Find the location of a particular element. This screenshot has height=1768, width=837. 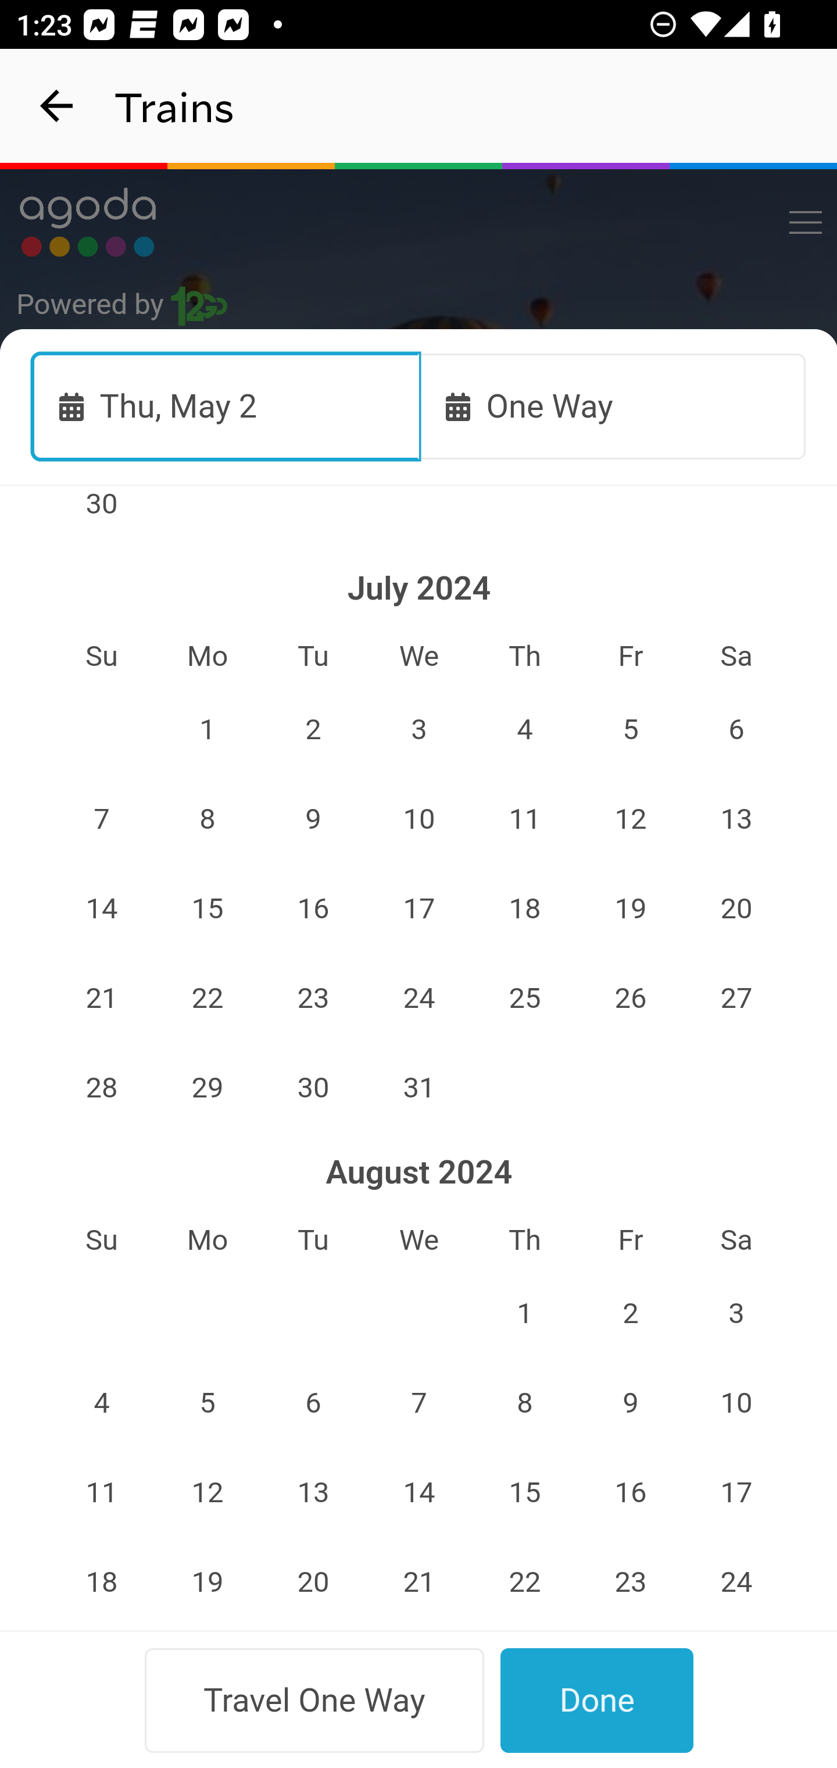

Done is located at coordinates (598, 1701).